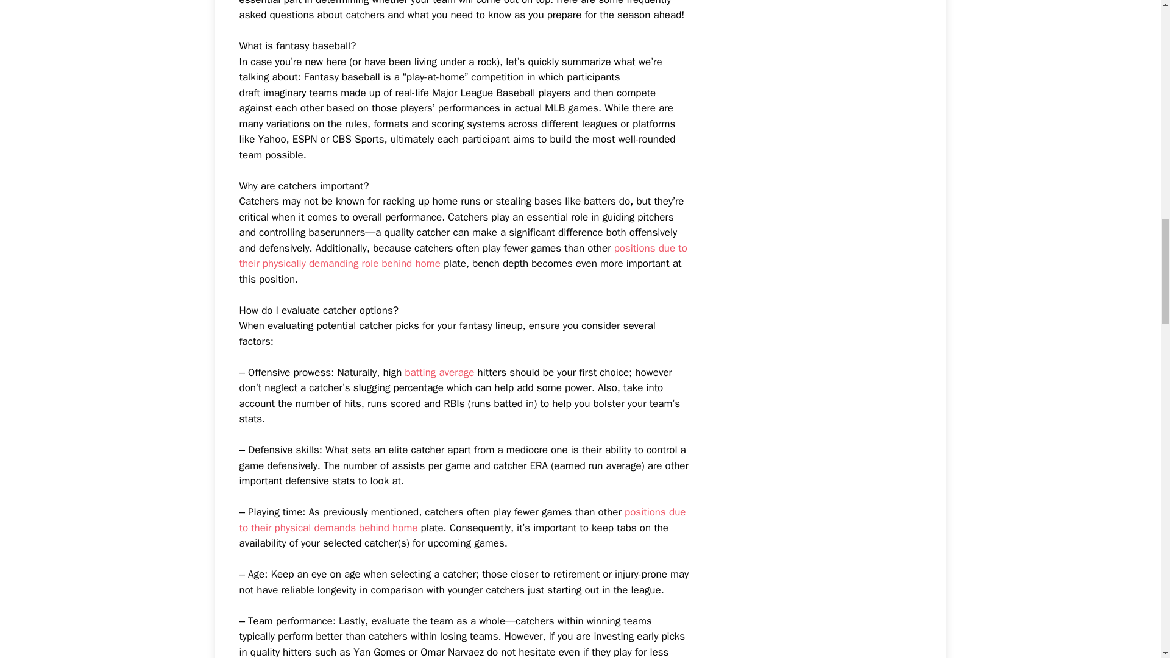 The image size is (1170, 658). What do you see at coordinates (439, 372) in the screenshot?
I see `batting average` at bounding box center [439, 372].